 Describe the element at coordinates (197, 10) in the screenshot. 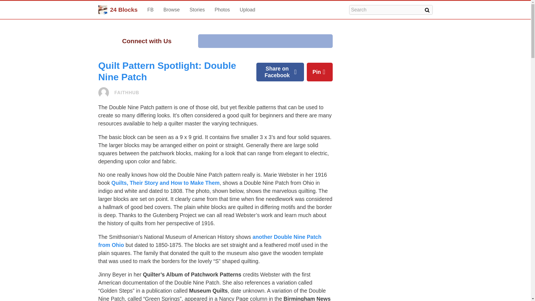

I see `Stories` at that location.